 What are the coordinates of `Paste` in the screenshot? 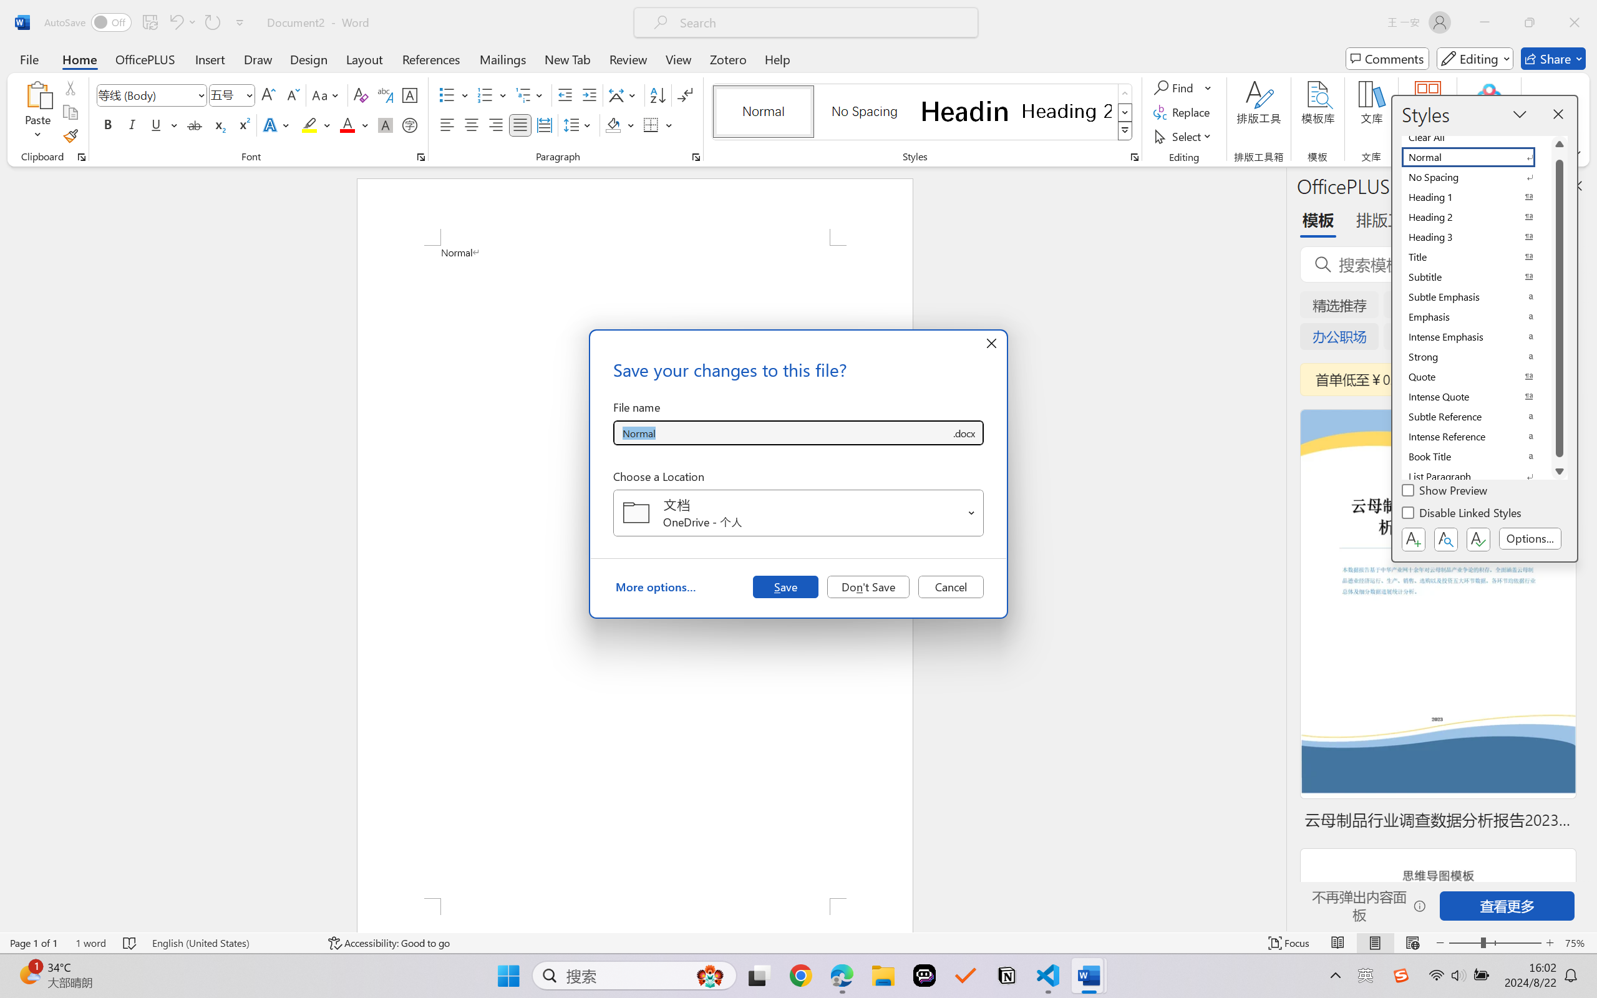 It's located at (38, 94).